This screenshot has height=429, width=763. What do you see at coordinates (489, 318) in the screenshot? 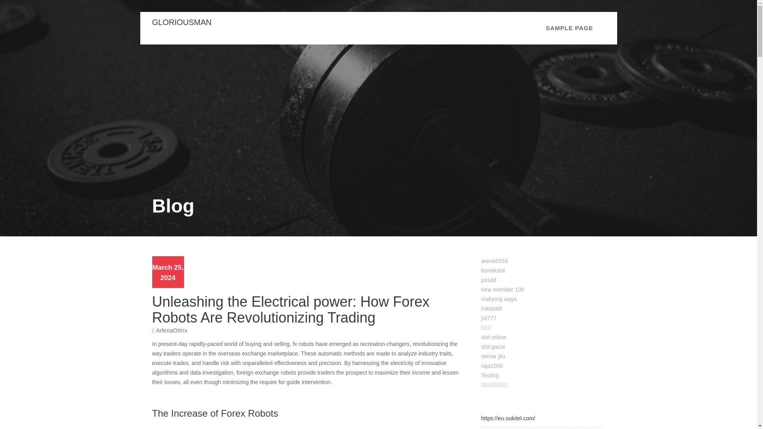
I see `jnt777` at bounding box center [489, 318].